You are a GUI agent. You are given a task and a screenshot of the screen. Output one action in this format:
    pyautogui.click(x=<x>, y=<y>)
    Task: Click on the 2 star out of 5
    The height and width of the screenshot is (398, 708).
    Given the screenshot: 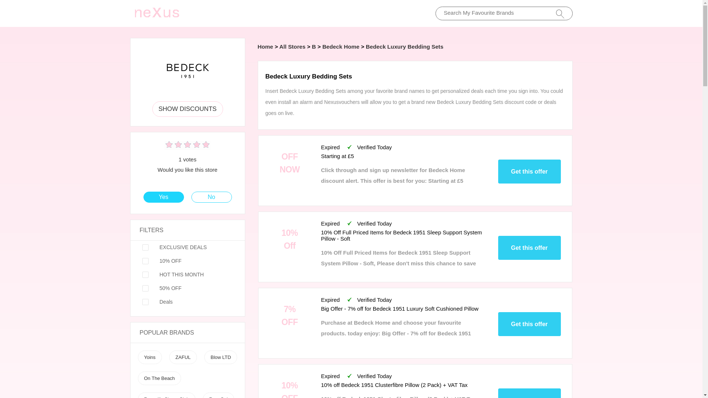 What is the action you would take?
    pyautogui.click(x=173, y=145)
    